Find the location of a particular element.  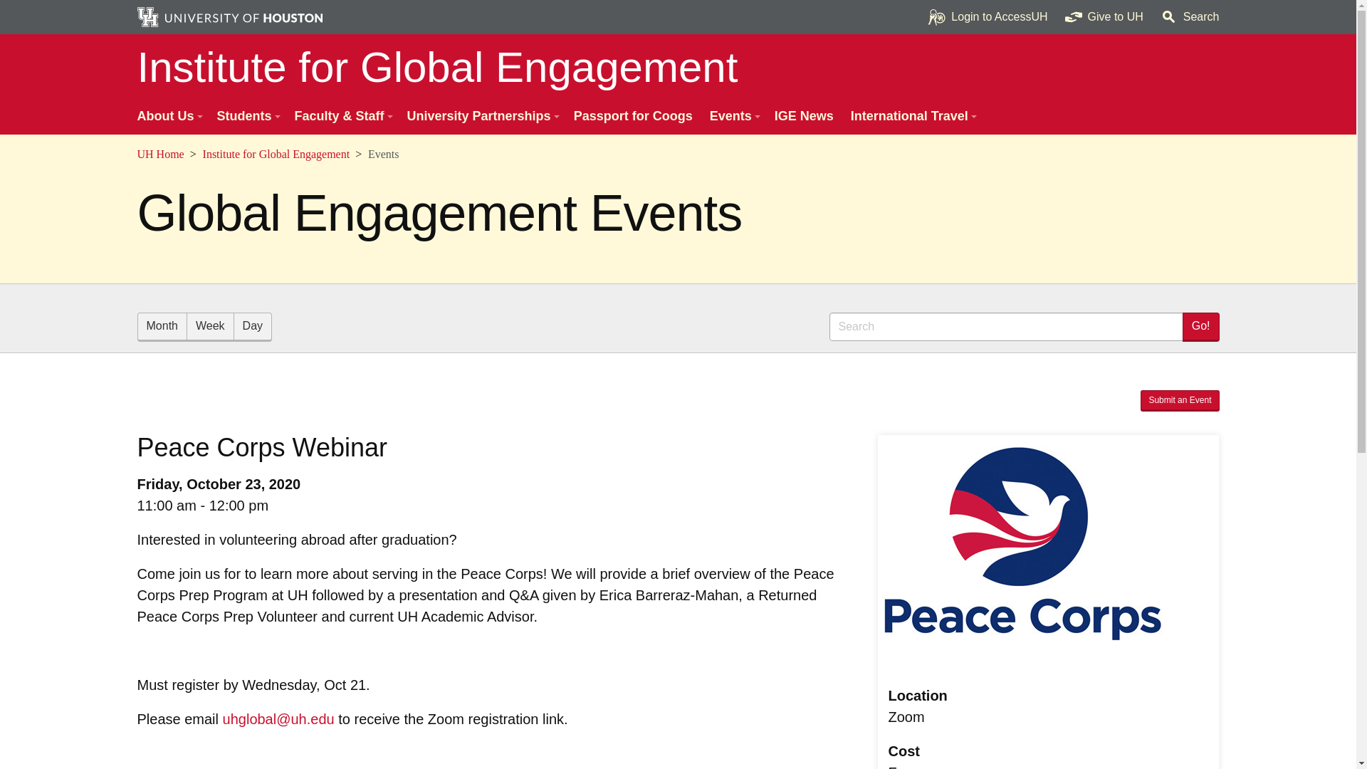

University of Houston is located at coordinates (298, 595).